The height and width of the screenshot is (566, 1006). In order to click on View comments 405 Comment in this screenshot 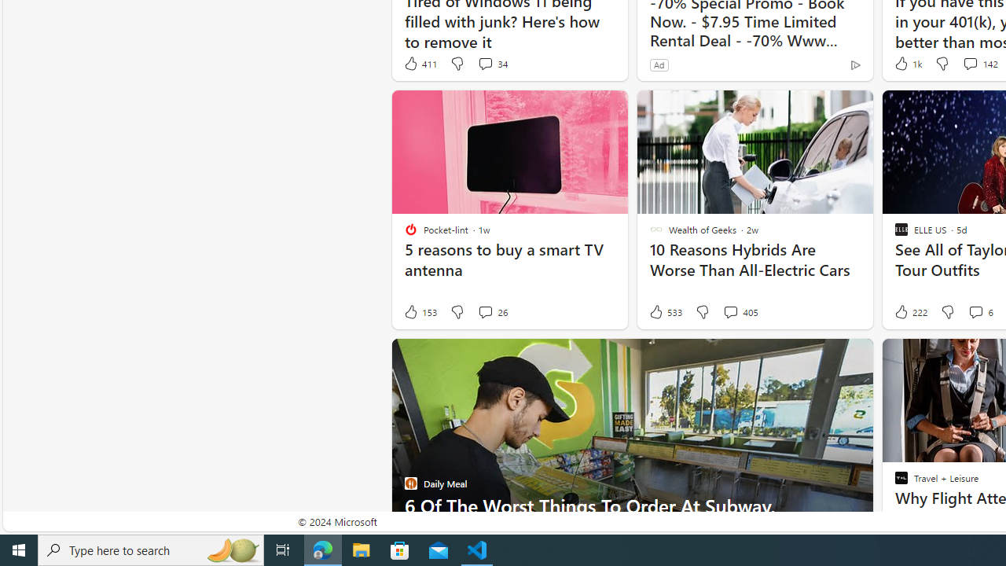, I will do `click(730, 311)`.